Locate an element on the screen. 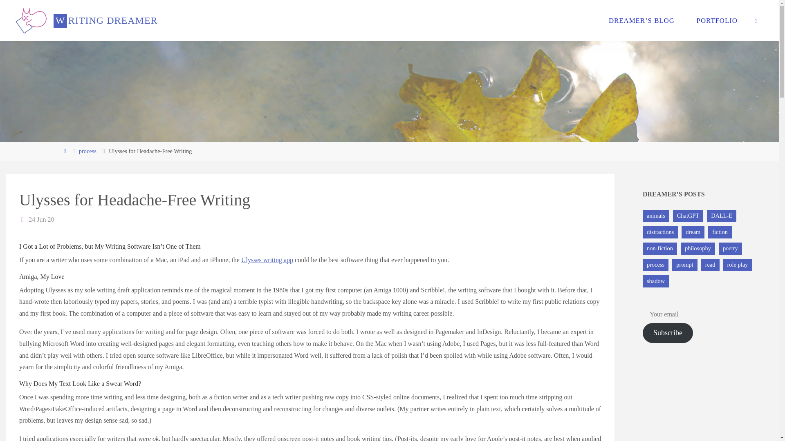 This screenshot has width=785, height=441. ChatGPT is located at coordinates (688, 216).